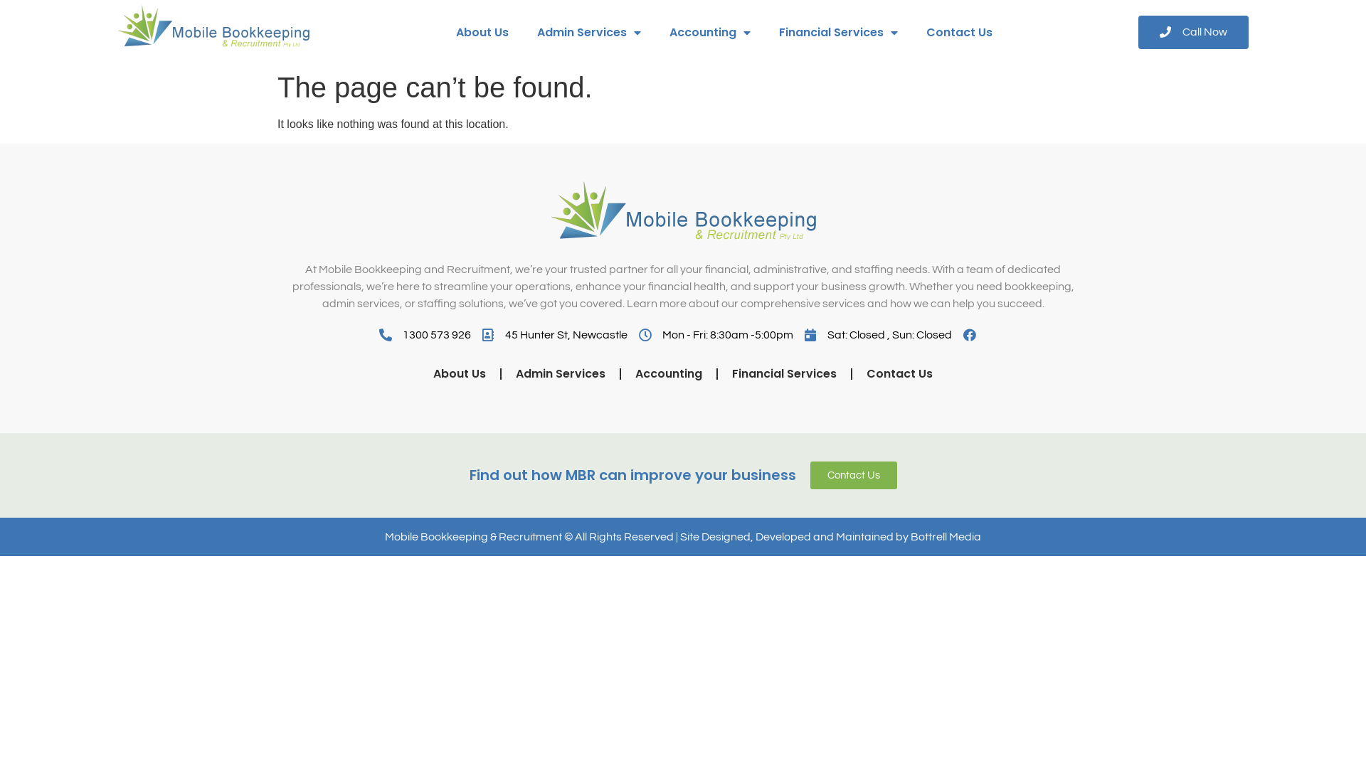  I want to click on Accounting, so click(709, 33).